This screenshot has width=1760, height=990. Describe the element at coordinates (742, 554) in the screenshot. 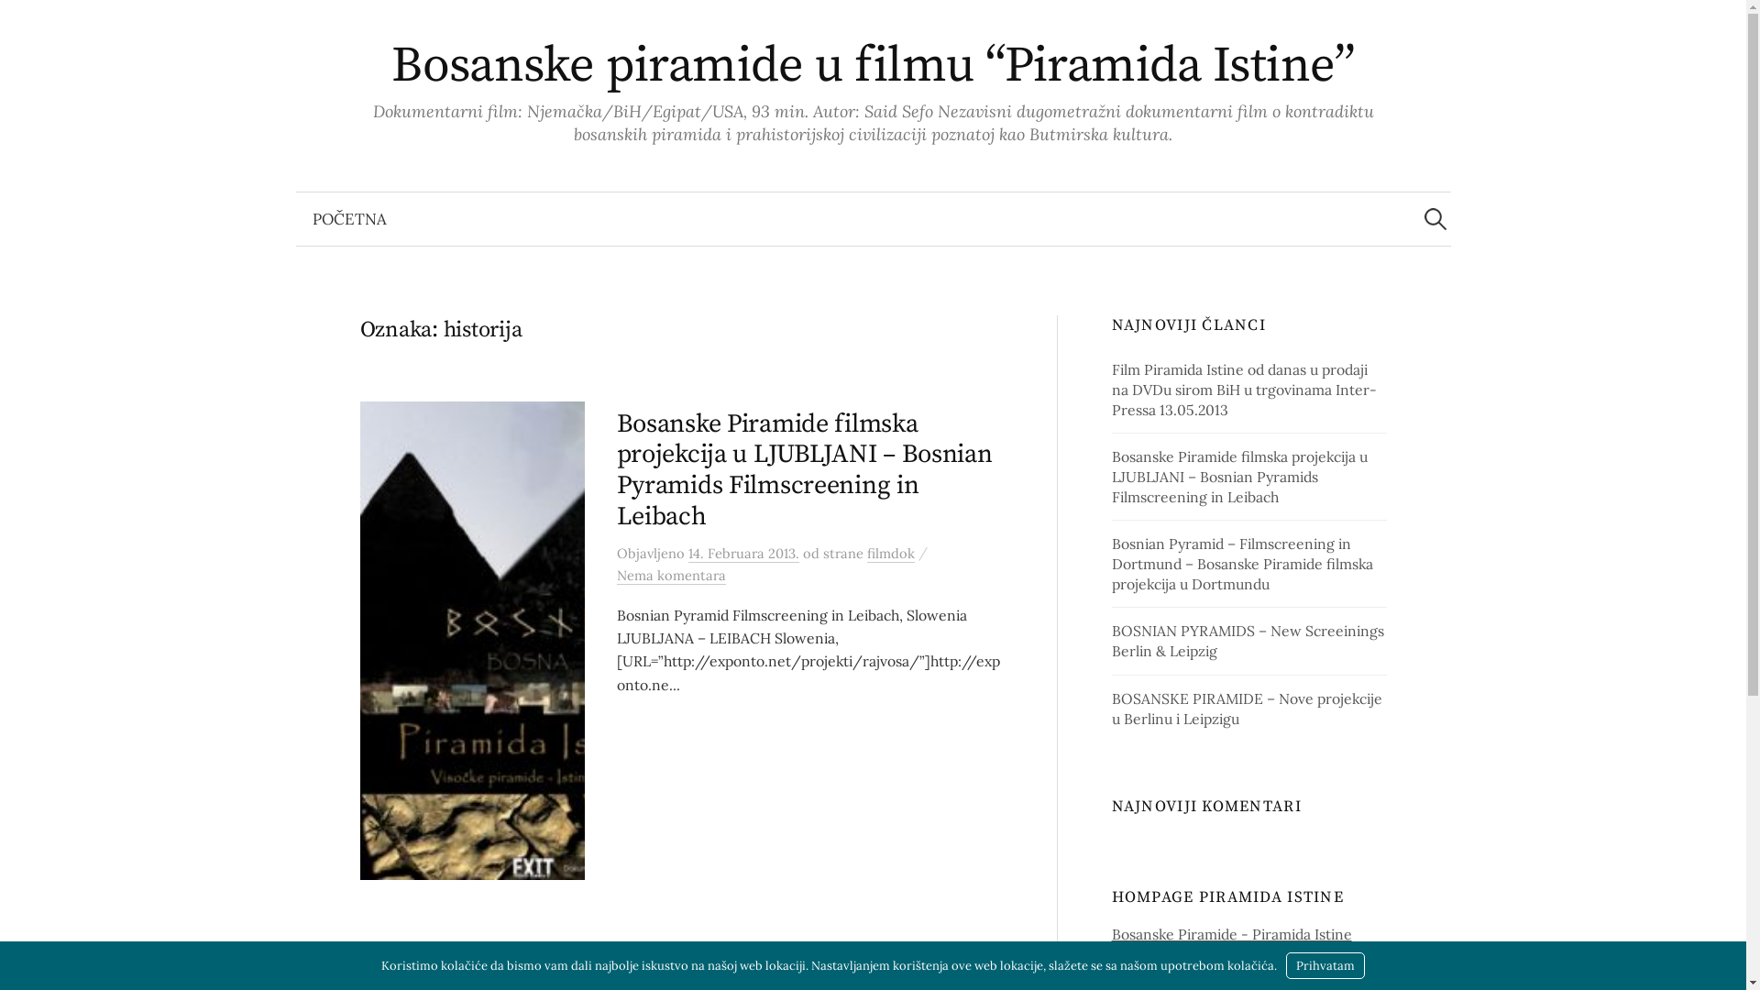

I see `14. Februara 2013.` at that location.